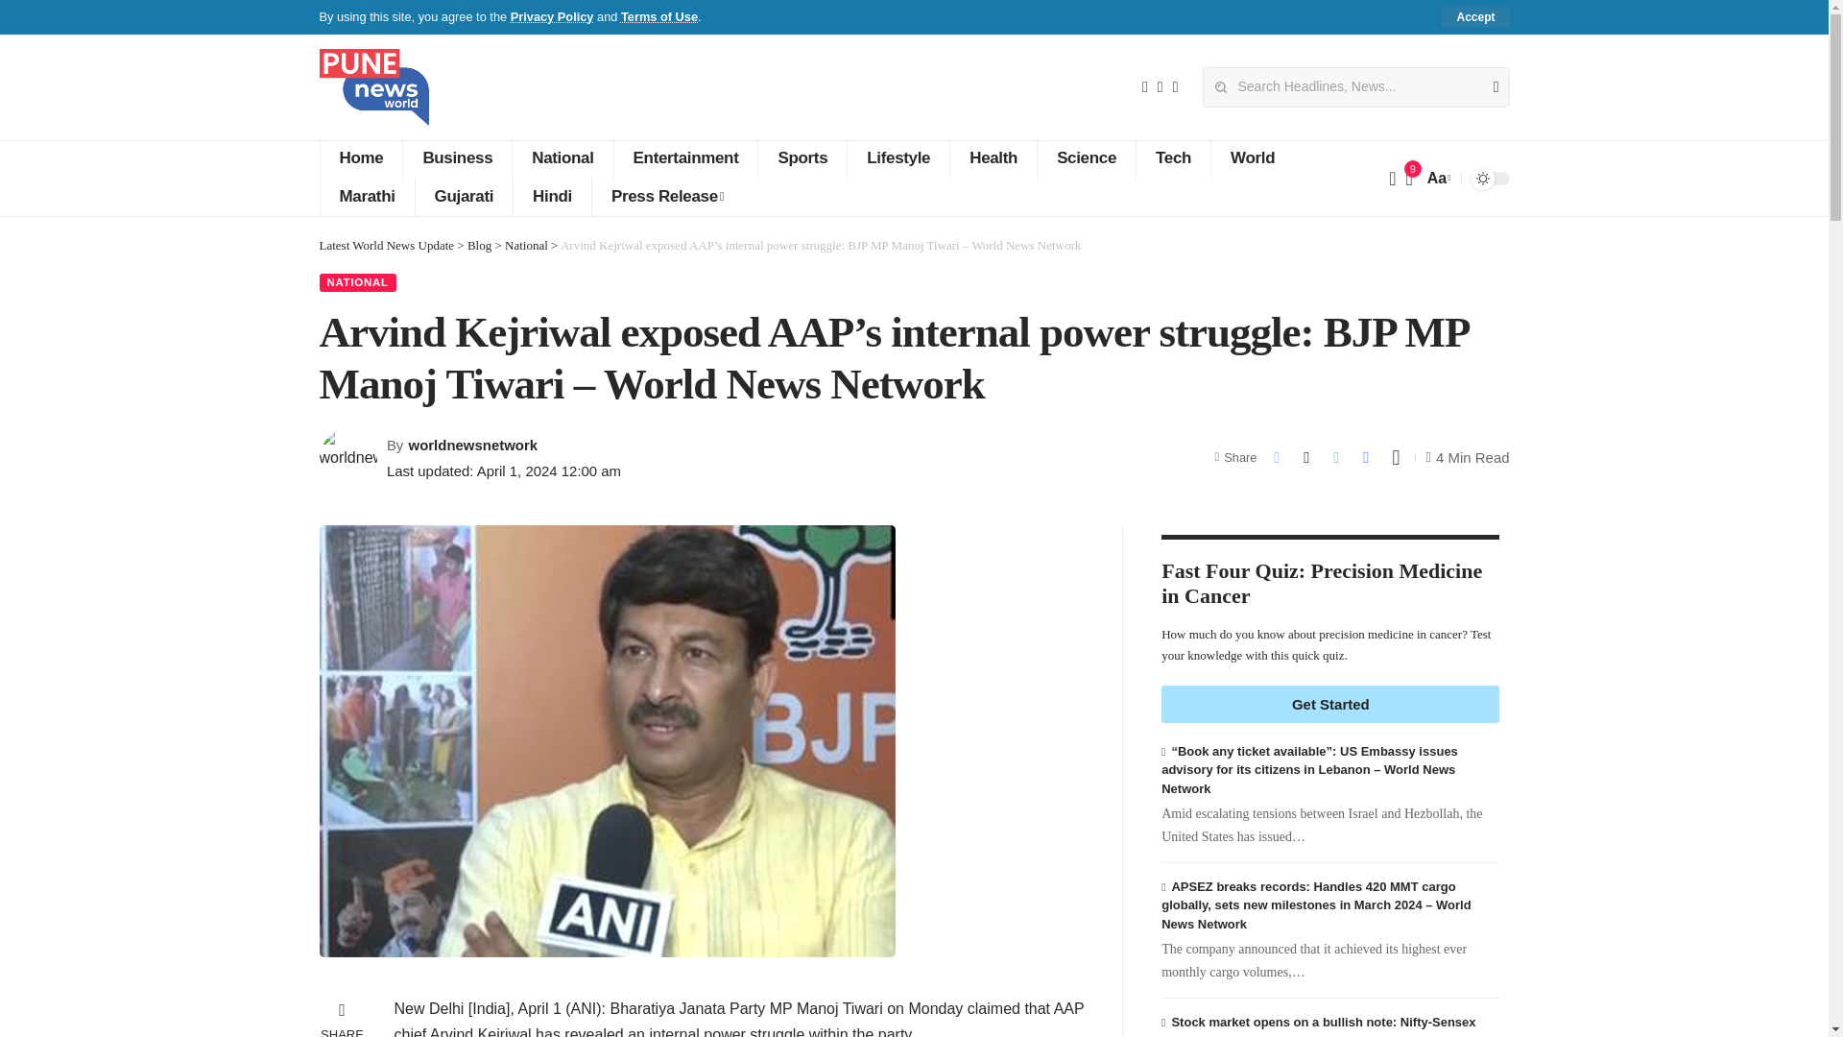  What do you see at coordinates (366, 197) in the screenshot?
I see `Marathi` at bounding box center [366, 197].